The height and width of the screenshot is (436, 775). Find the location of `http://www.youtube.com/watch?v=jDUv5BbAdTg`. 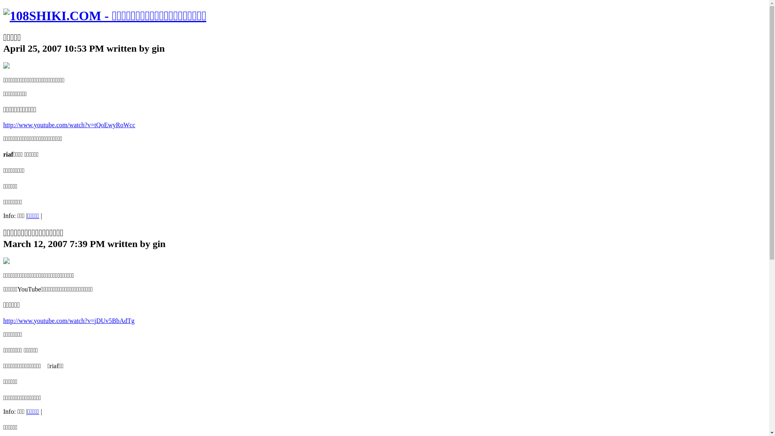

http://www.youtube.com/watch?v=jDUv5BbAdTg is located at coordinates (69, 321).